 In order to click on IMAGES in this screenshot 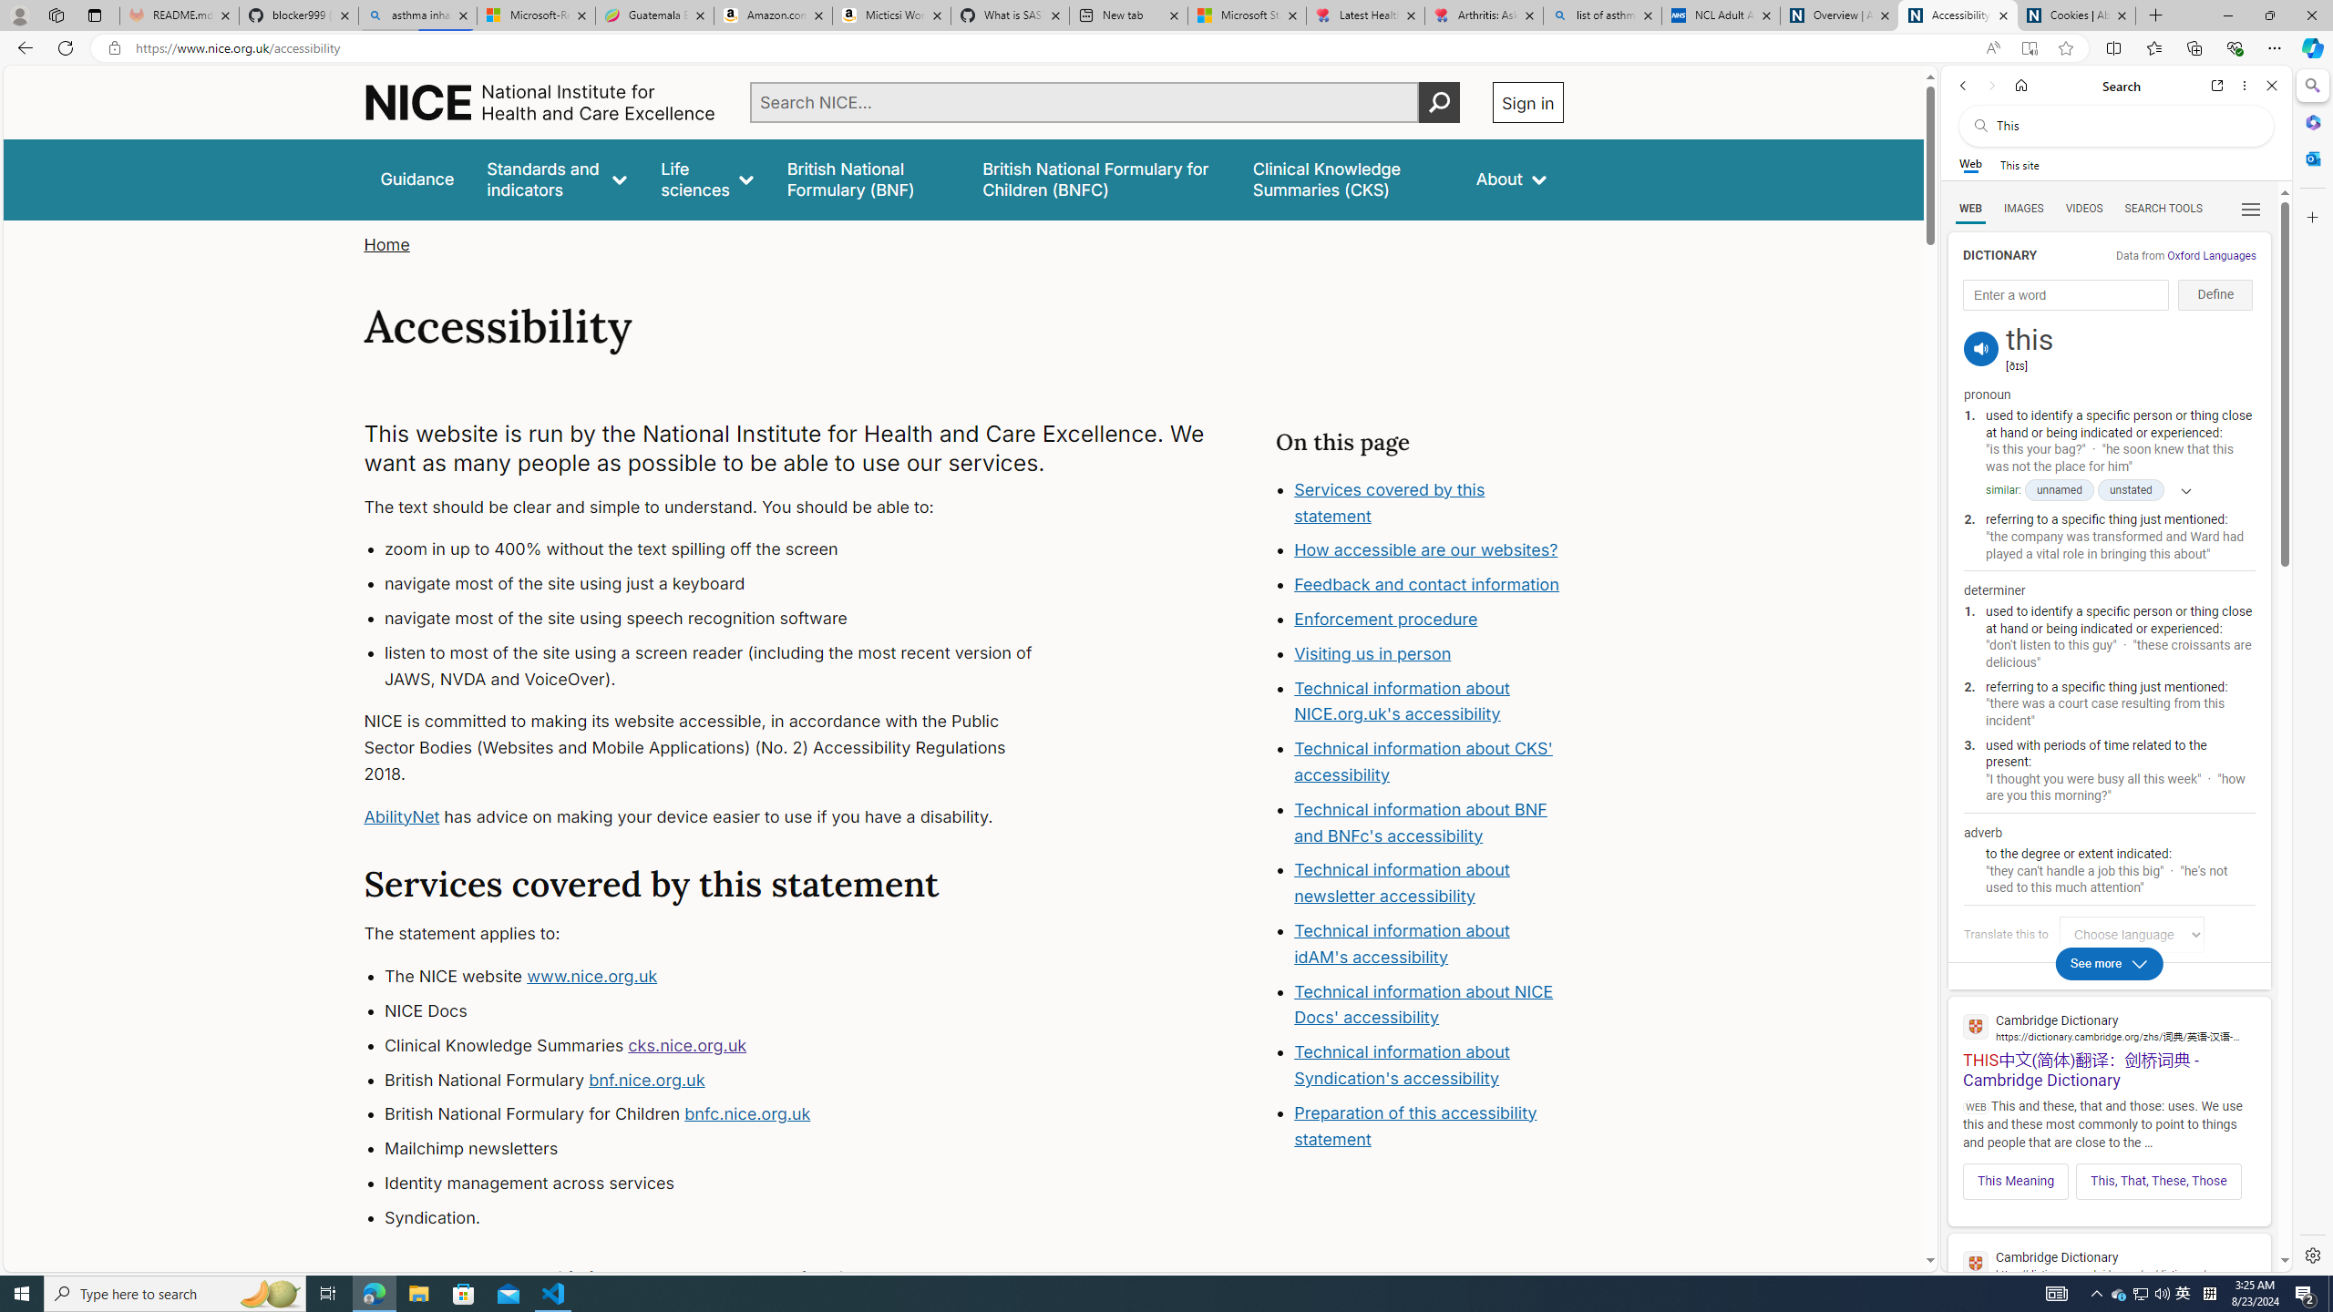, I will do `click(2023, 209)`.